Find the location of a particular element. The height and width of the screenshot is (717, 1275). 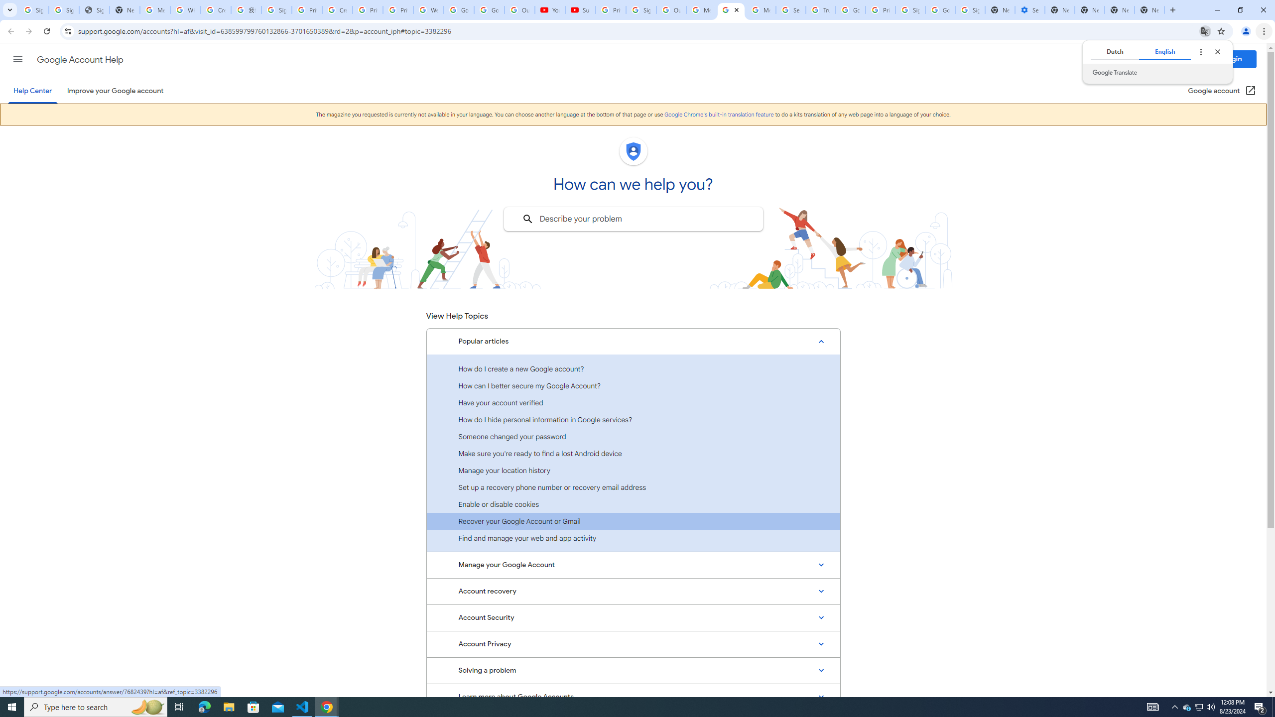

Subscriptions - YouTube is located at coordinates (581, 10).